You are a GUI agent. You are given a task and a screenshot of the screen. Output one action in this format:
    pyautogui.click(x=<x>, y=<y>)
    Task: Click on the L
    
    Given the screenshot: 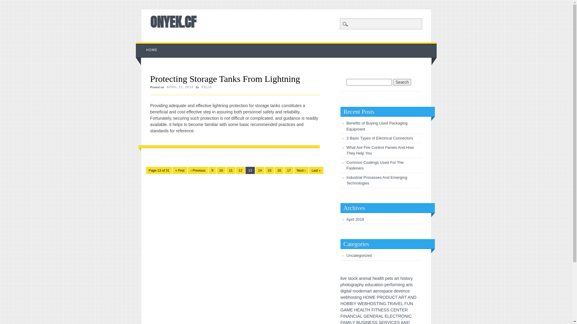 What is the action you would take?
    pyautogui.click(x=402, y=304)
    